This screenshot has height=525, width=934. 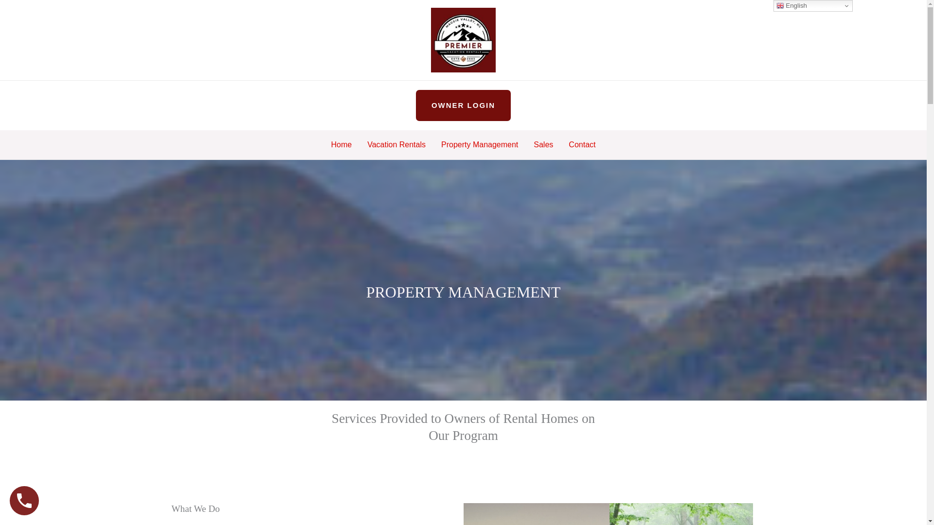 What do you see at coordinates (341, 145) in the screenshot?
I see `Home` at bounding box center [341, 145].